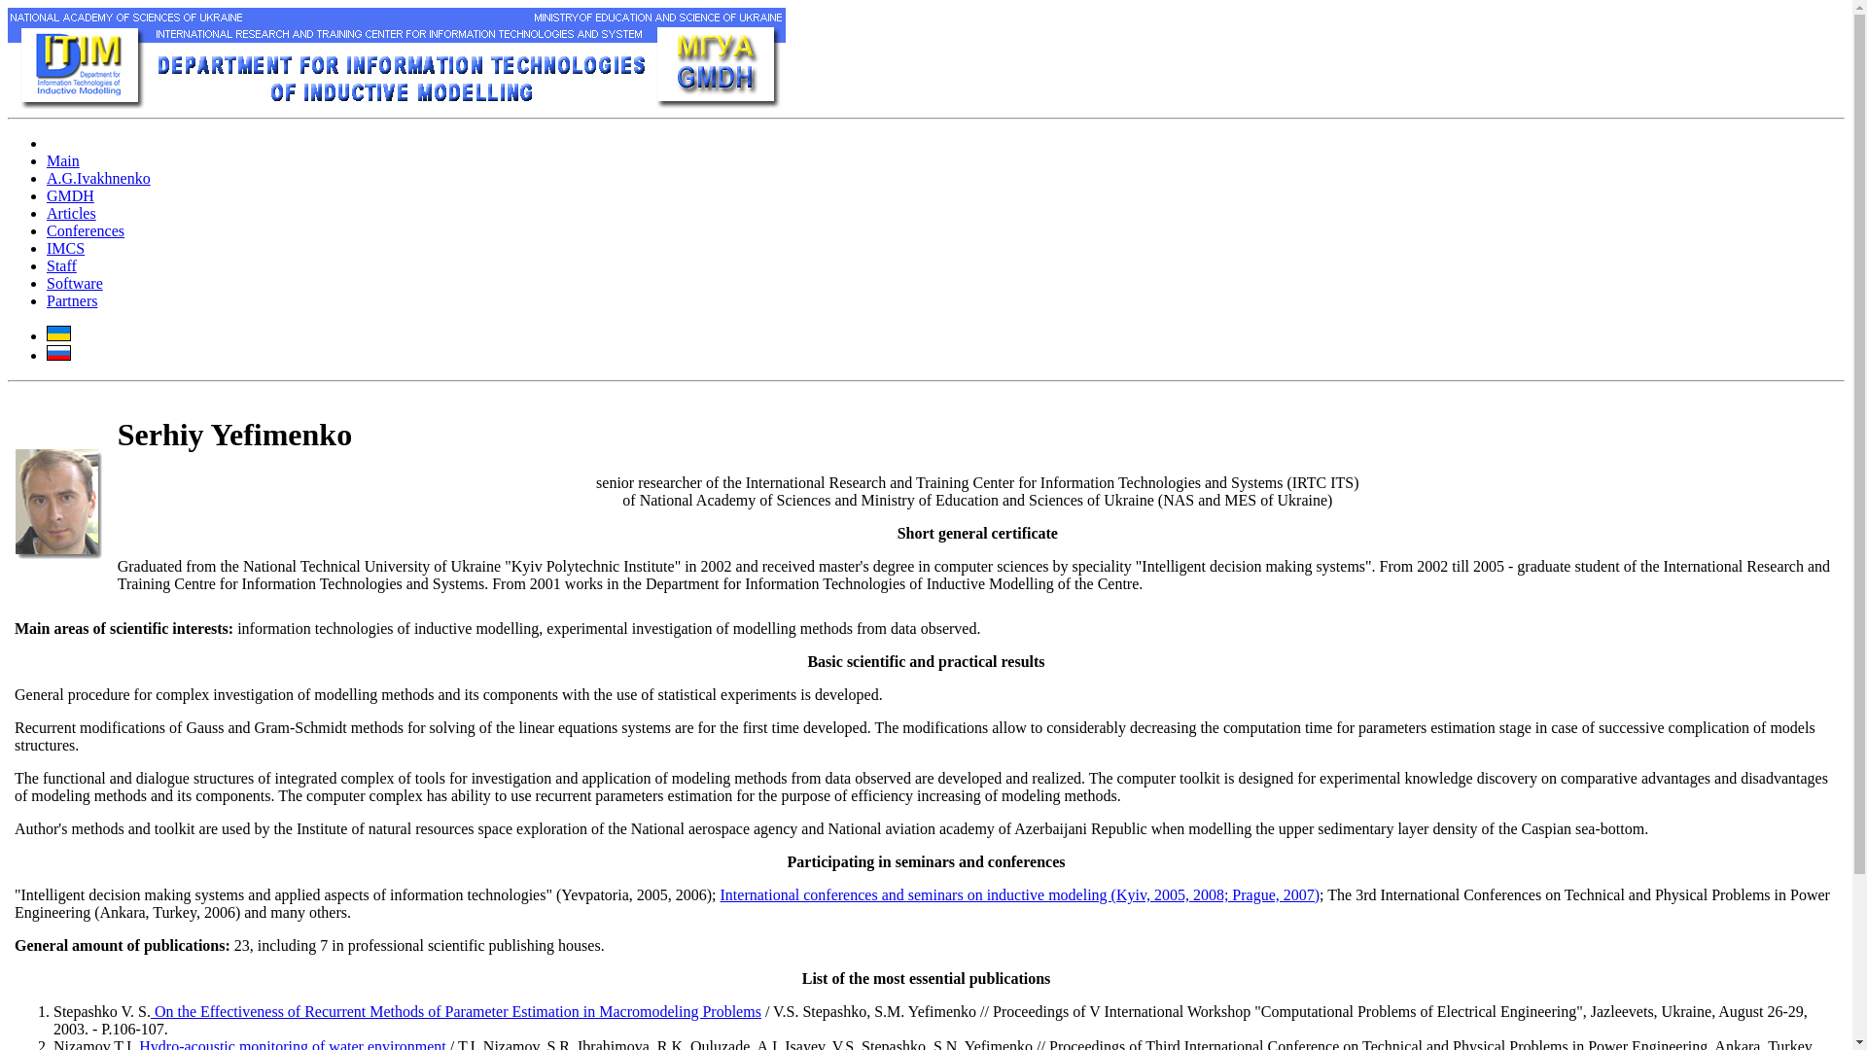  What do you see at coordinates (65, 248) in the screenshot?
I see `IMCS` at bounding box center [65, 248].